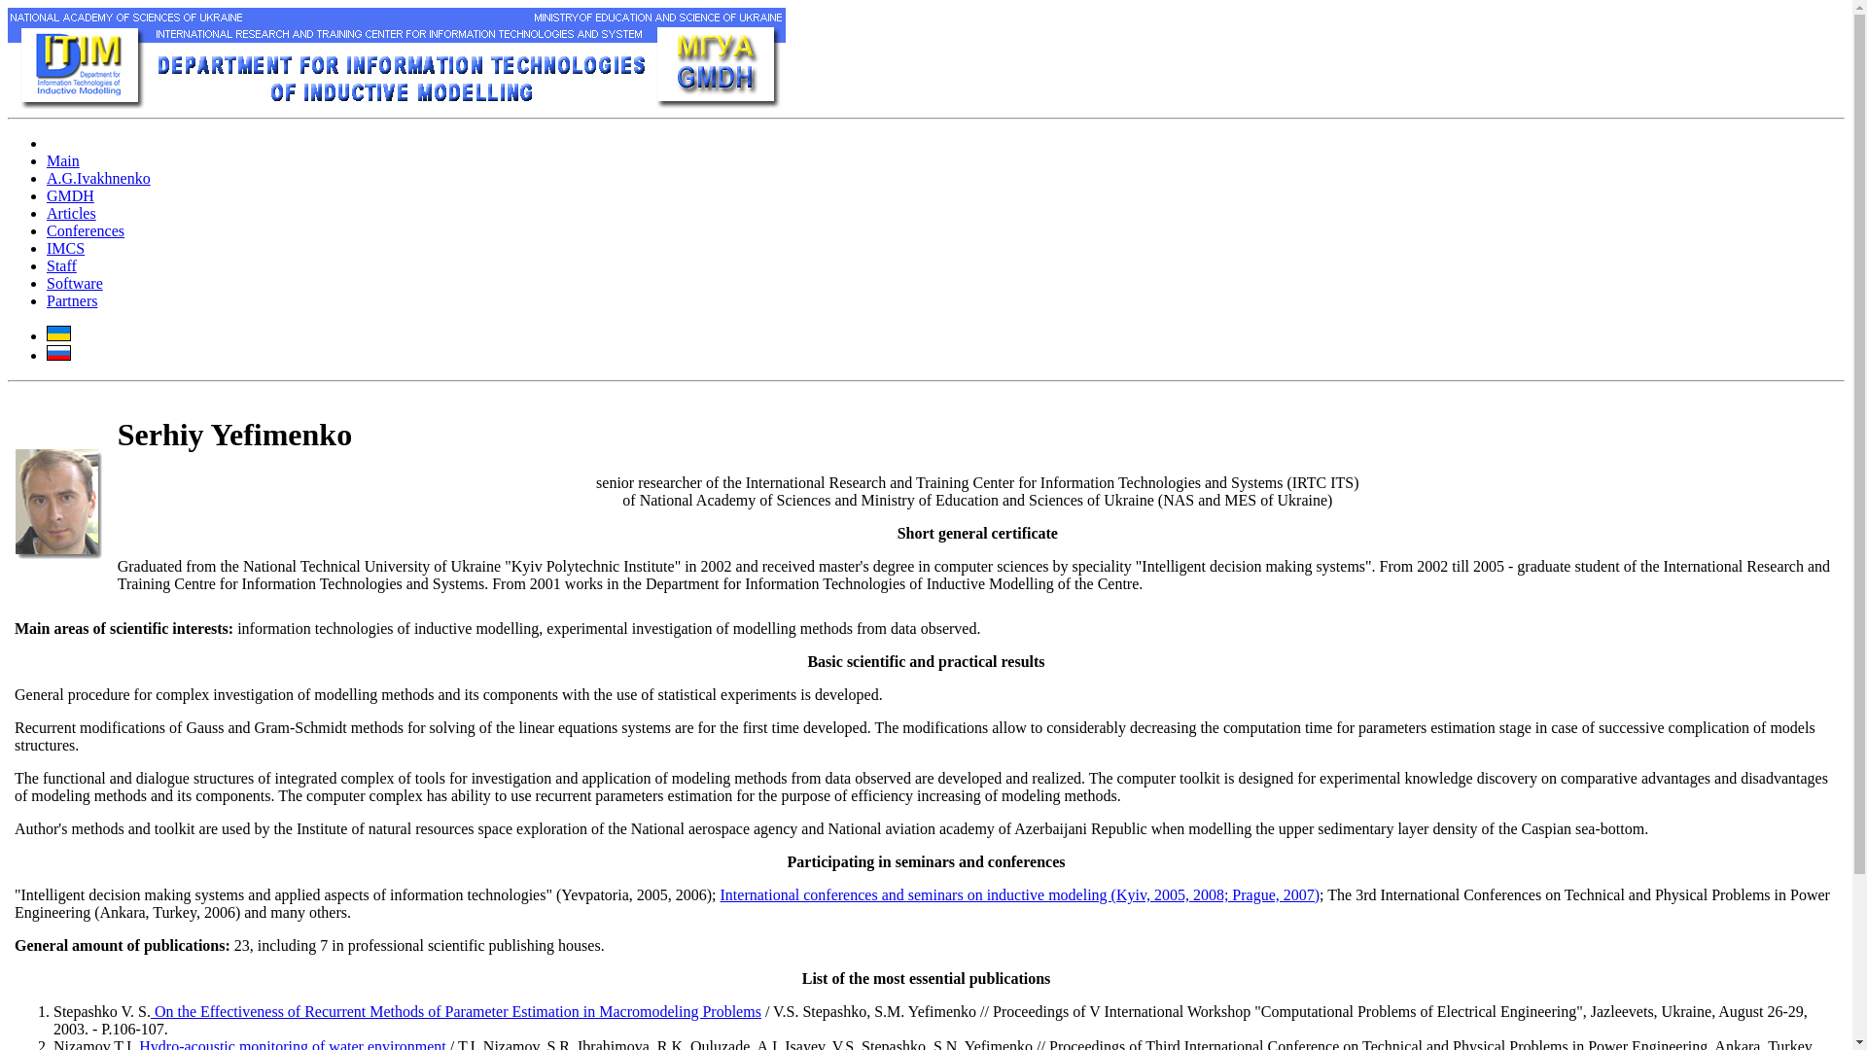  What do you see at coordinates (65, 248) in the screenshot?
I see `IMCS` at bounding box center [65, 248].